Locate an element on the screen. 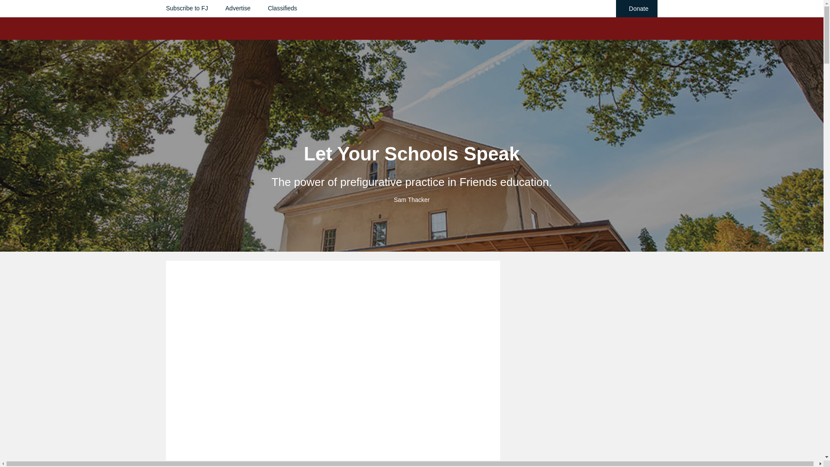  Book Reviews is located at coordinates (462, 62).